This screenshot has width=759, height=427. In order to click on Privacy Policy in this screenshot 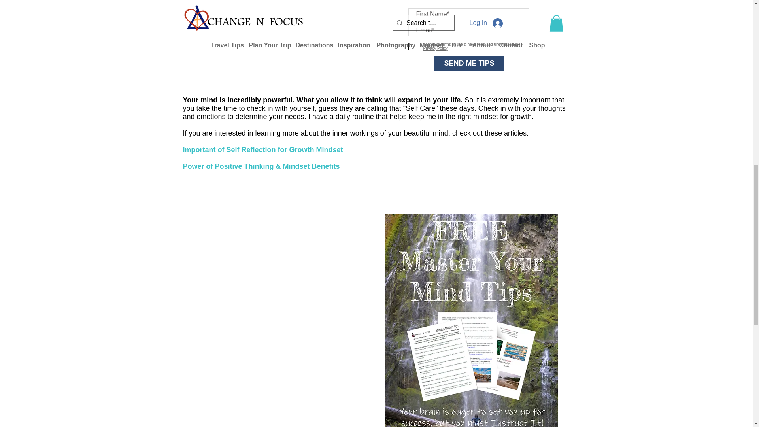, I will do `click(471, 50)`.